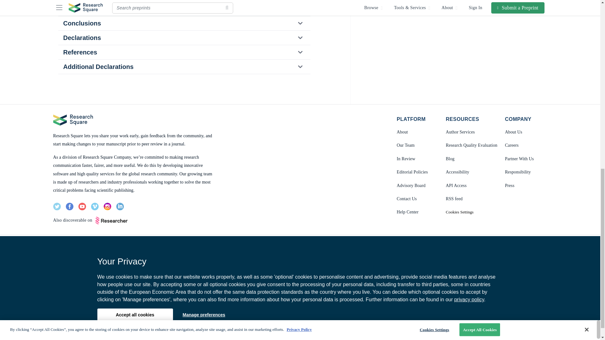 This screenshot has height=340, width=605. Describe the element at coordinates (184, 67) in the screenshot. I see `Additional Declarations` at that location.